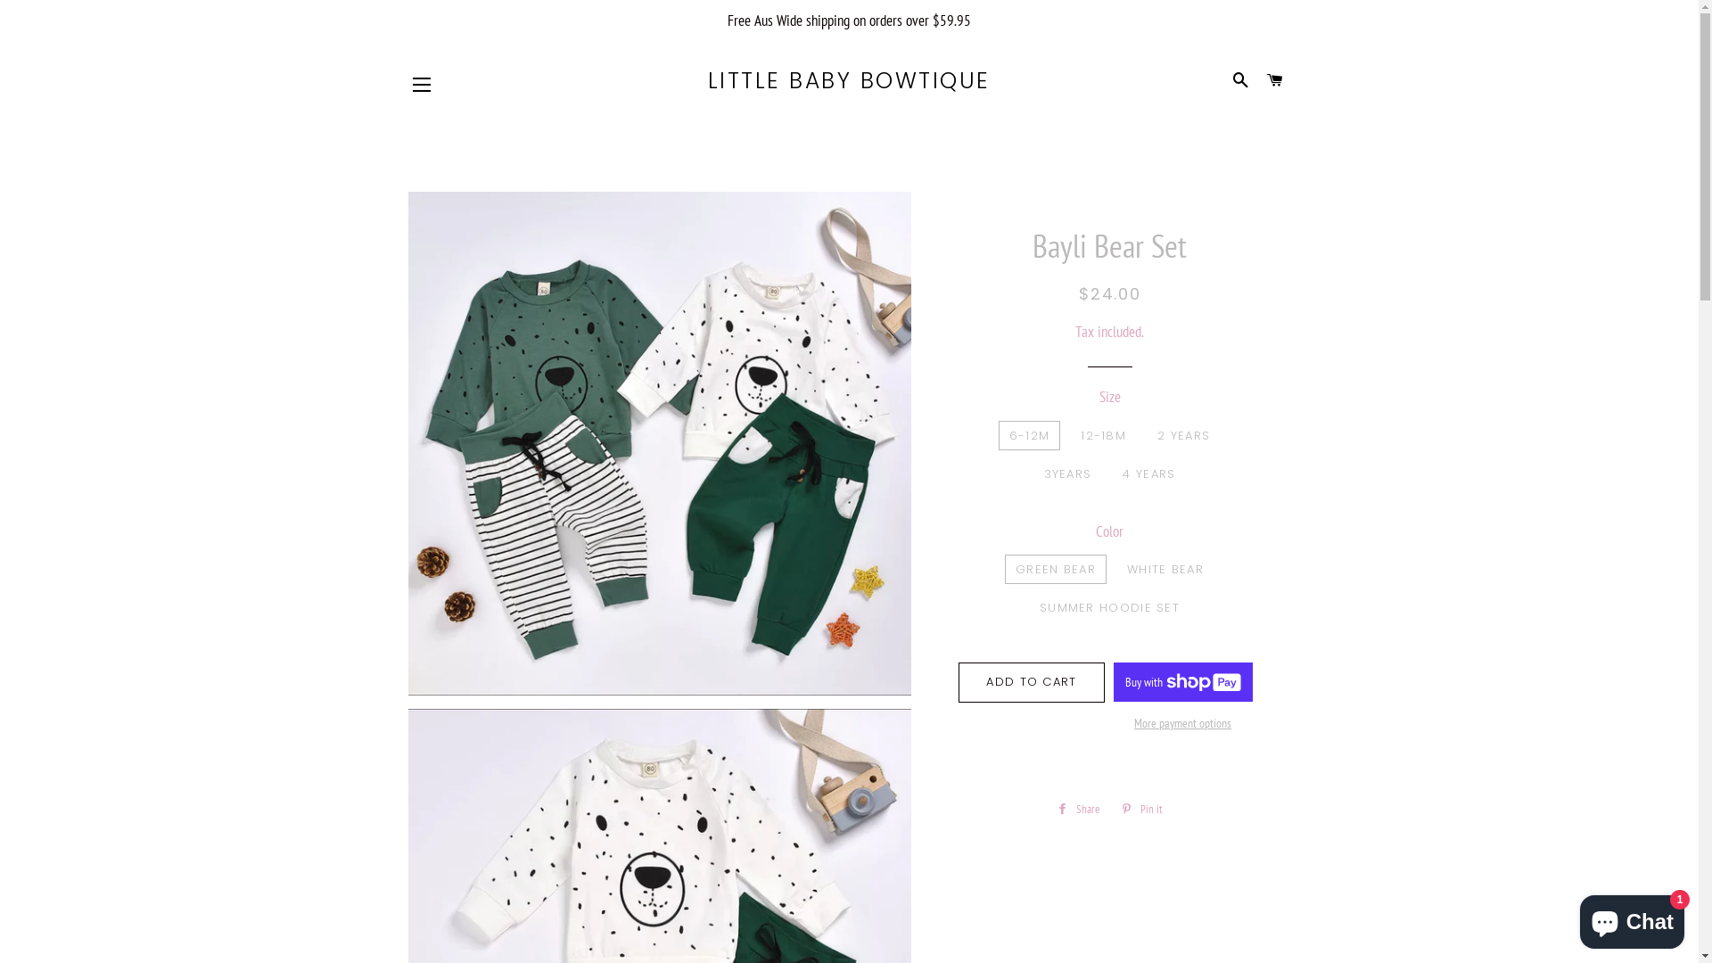 Image resolution: width=1712 pixels, height=963 pixels. I want to click on Share
Share on Facebook, so click(1078, 810).